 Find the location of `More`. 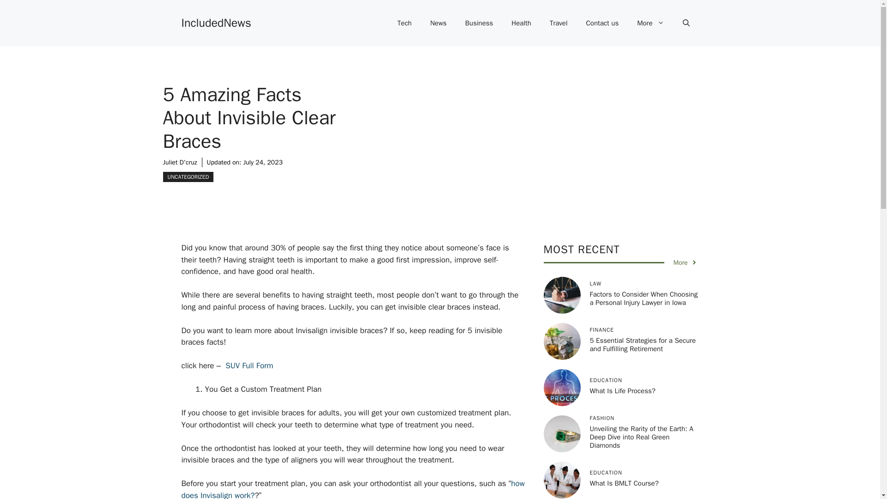

More is located at coordinates (685, 262).